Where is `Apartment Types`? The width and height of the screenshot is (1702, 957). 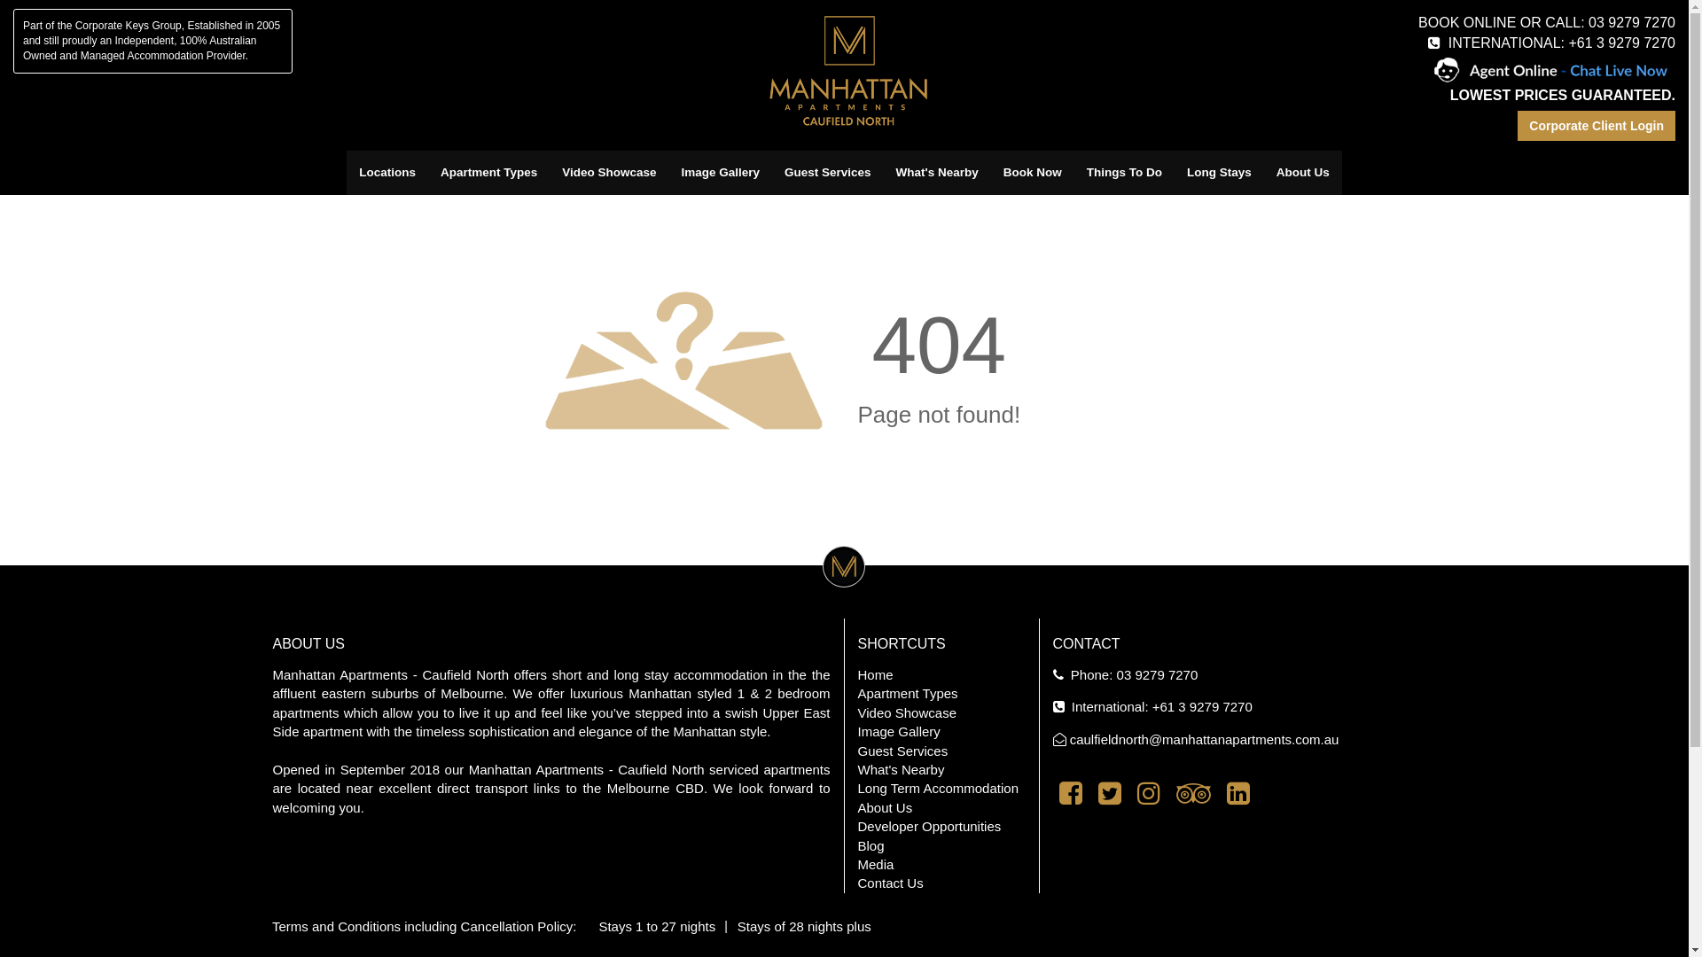
Apartment Types is located at coordinates (908, 693).